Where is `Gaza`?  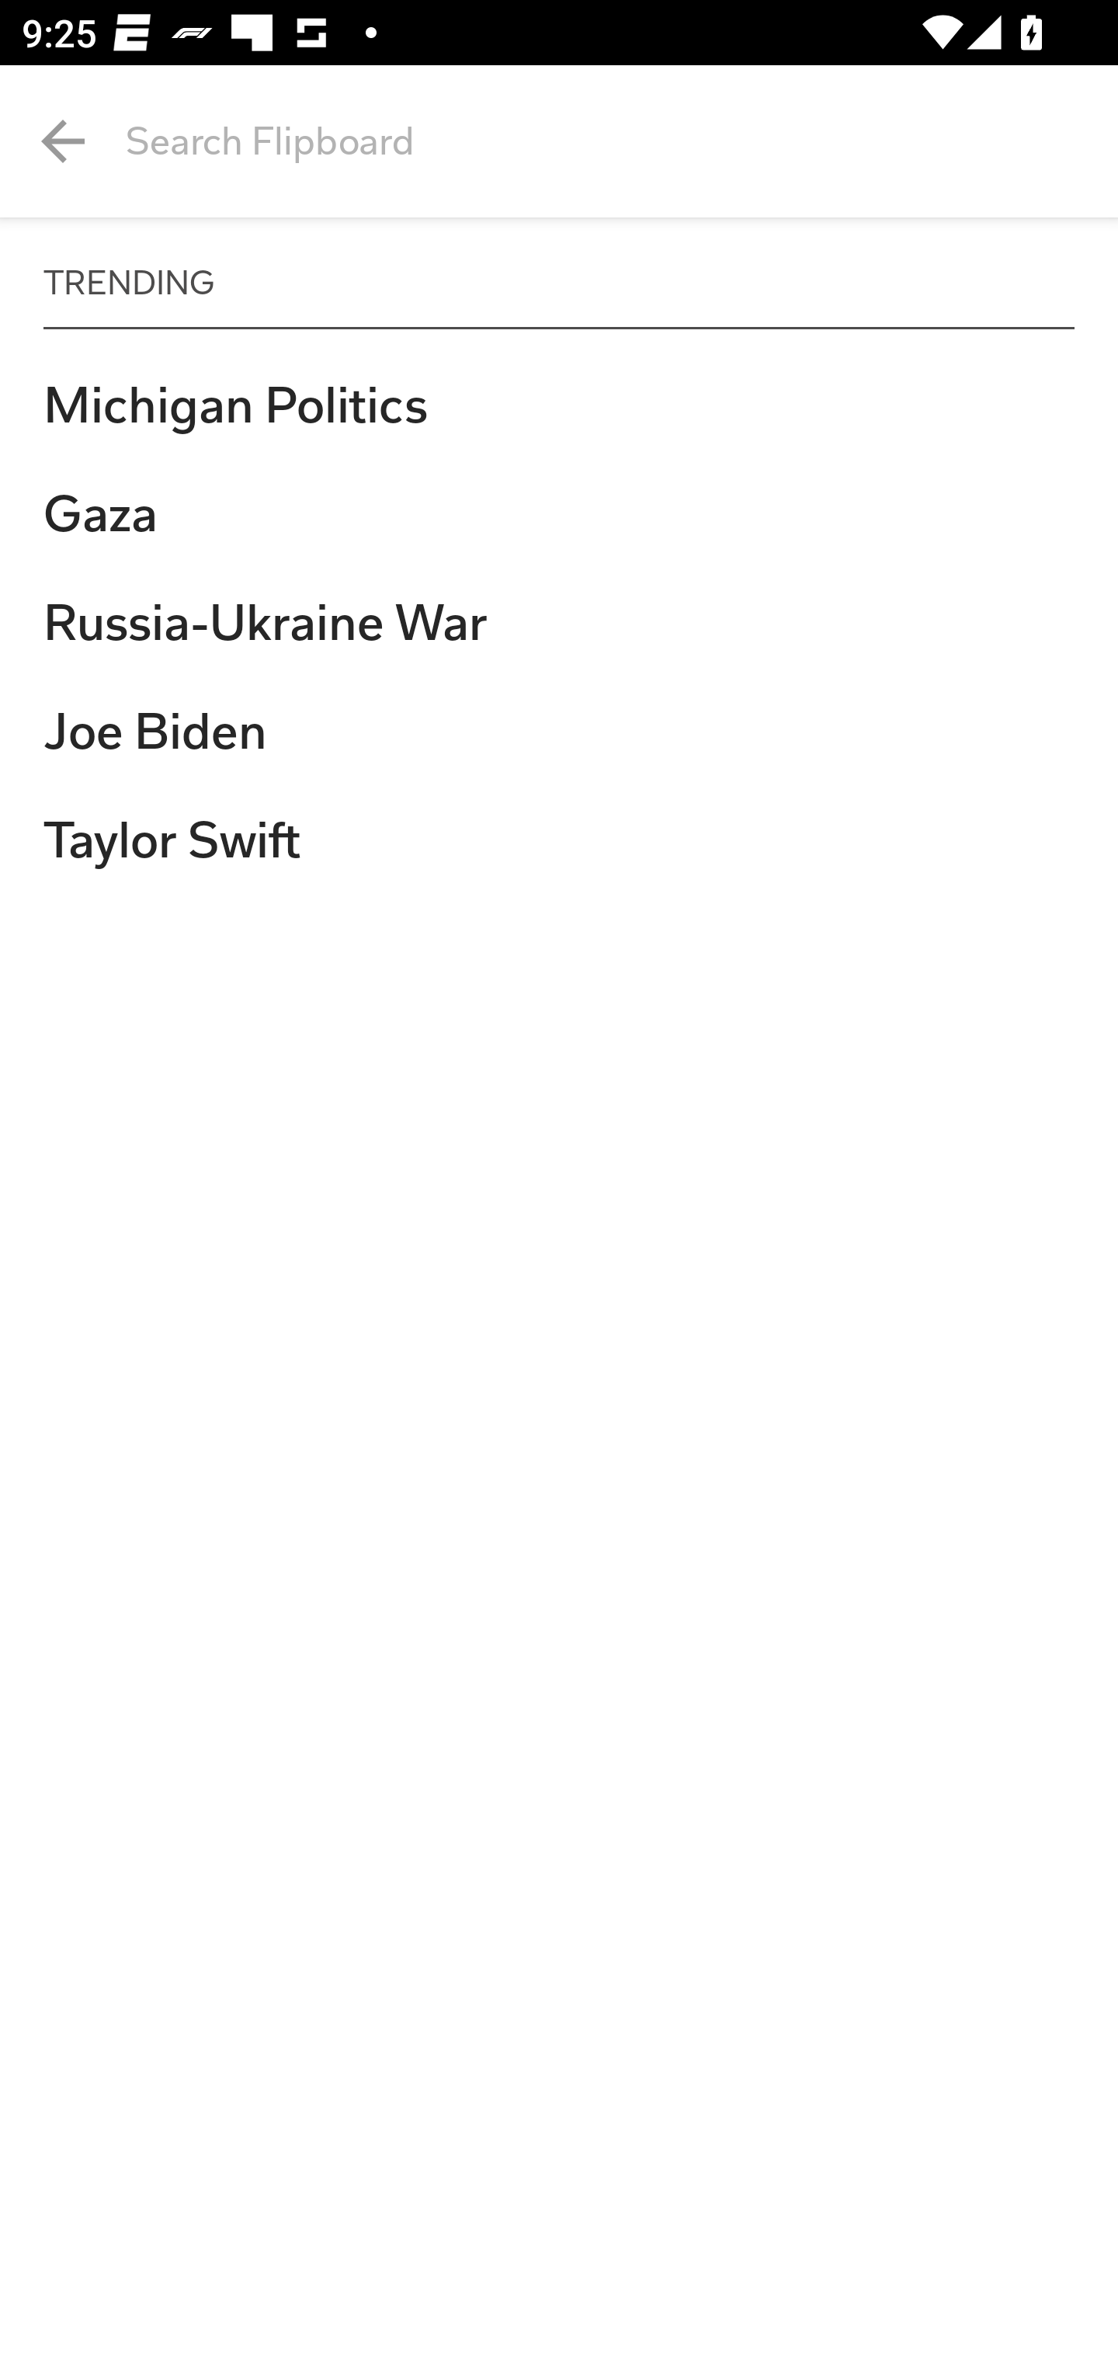
Gaza is located at coordinates (559, 514).